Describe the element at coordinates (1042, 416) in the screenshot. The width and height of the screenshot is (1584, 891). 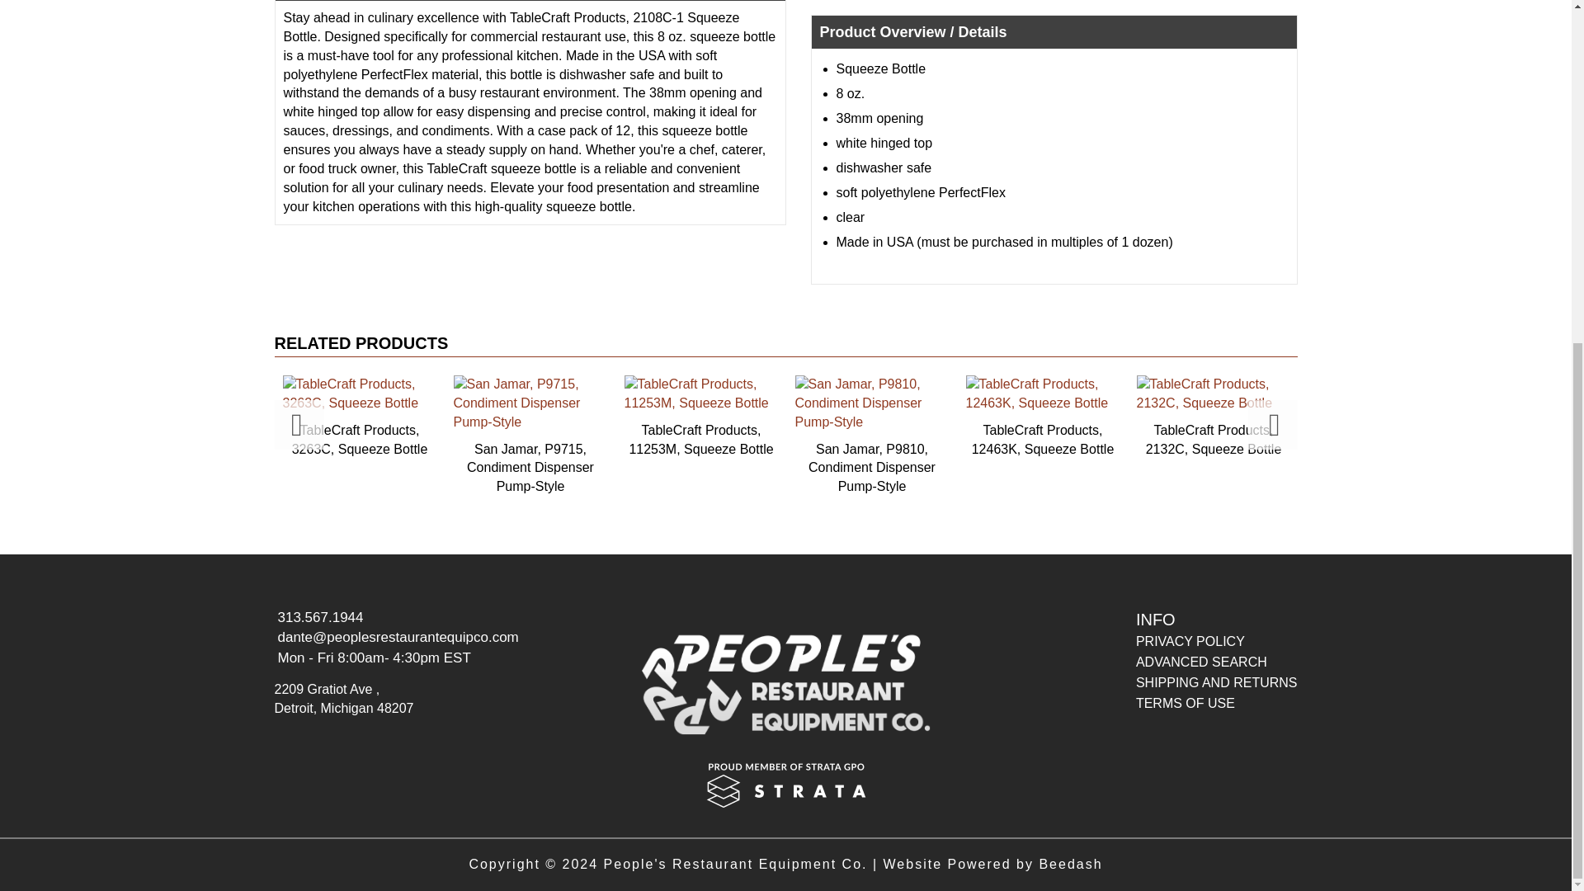
I see `TableCraft Products, 12463K, Squeeze Bottle` at that location.